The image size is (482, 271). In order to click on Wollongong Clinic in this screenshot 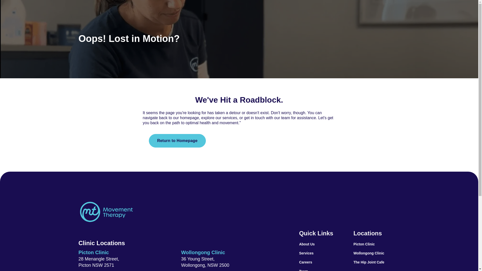, I will do `click(369, 253)`.